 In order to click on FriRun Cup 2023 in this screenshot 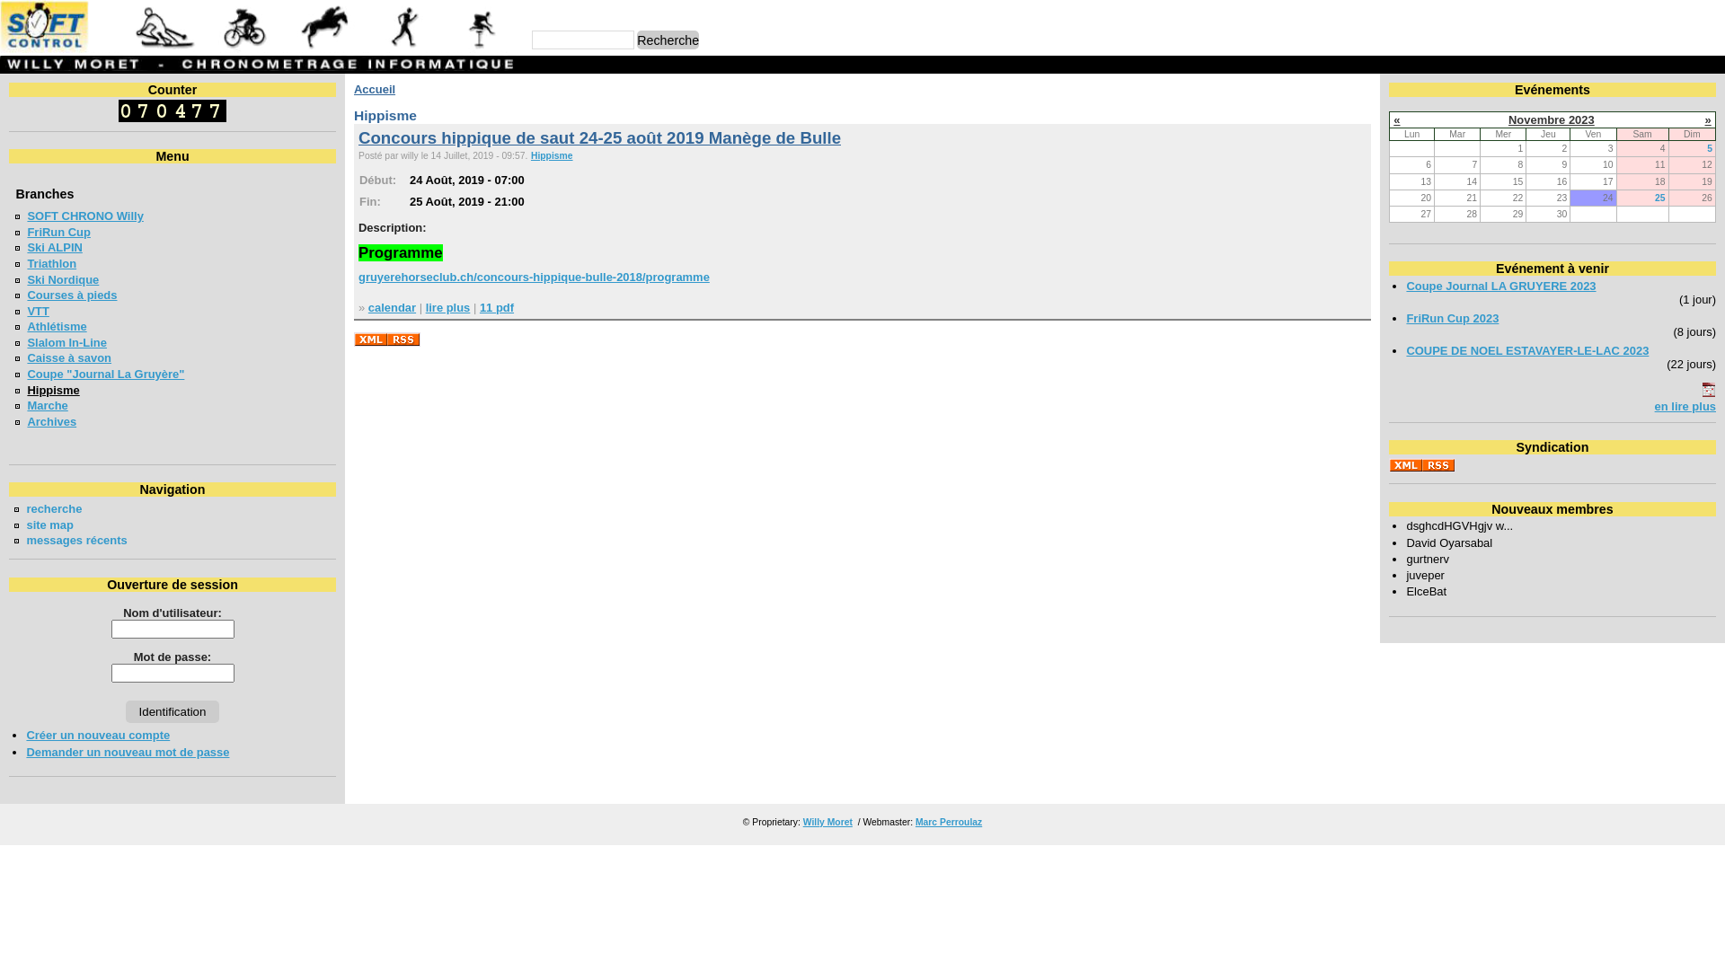, I will do `click(1452, 318)`.